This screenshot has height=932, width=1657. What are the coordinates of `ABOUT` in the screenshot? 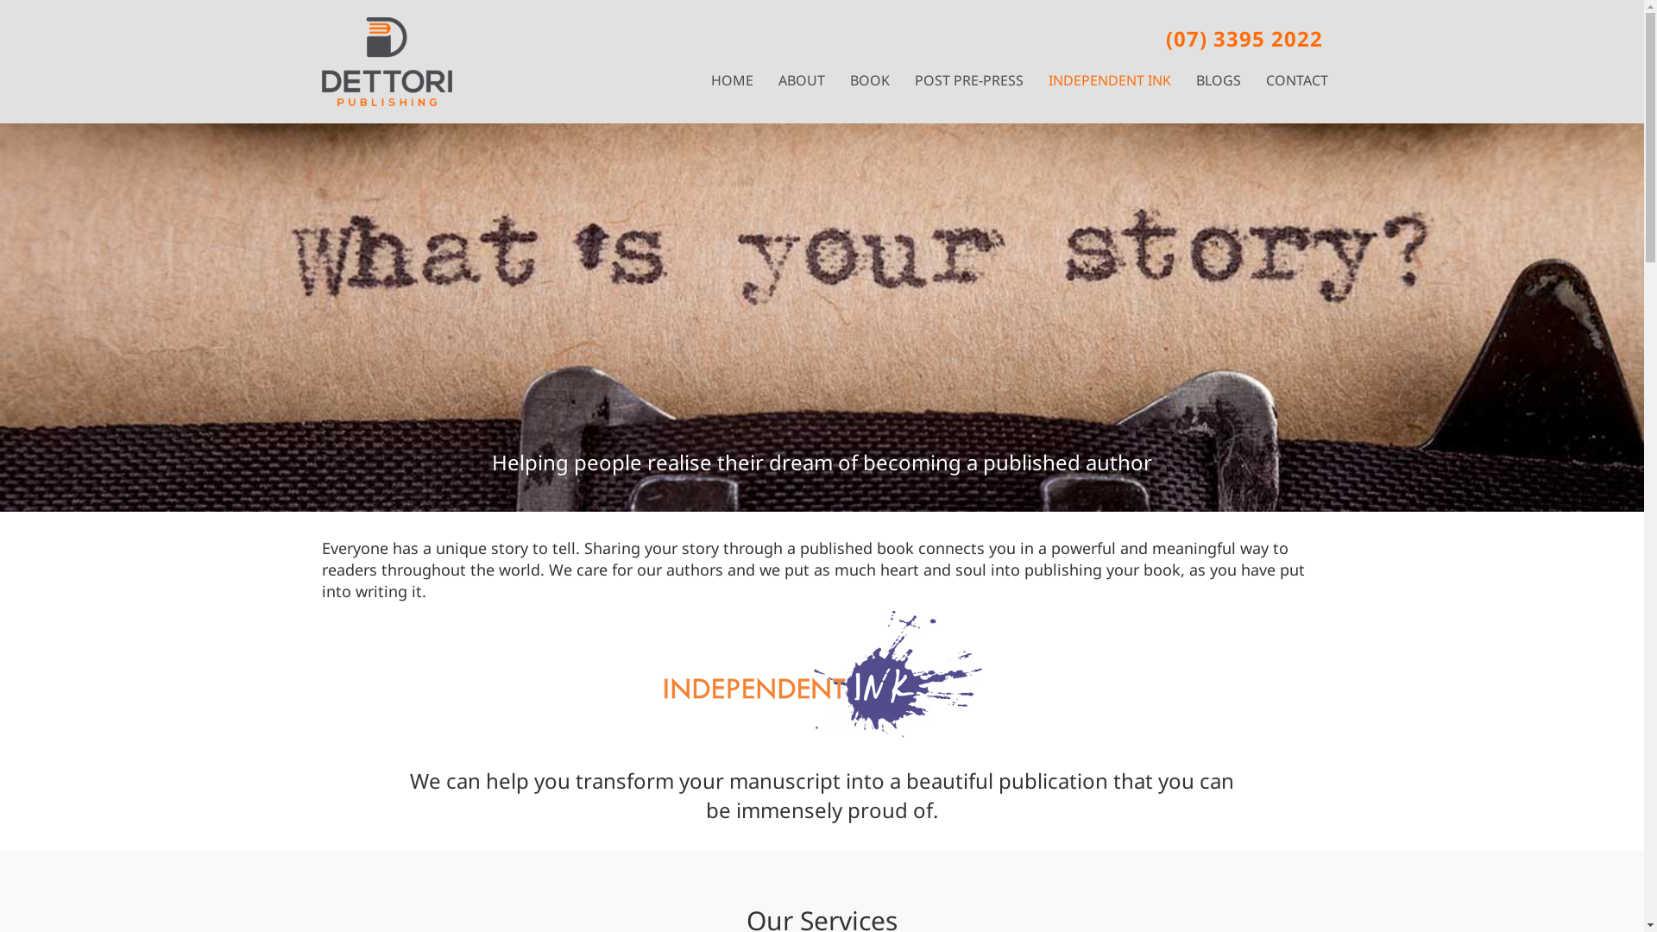 It's located at (802, 80).